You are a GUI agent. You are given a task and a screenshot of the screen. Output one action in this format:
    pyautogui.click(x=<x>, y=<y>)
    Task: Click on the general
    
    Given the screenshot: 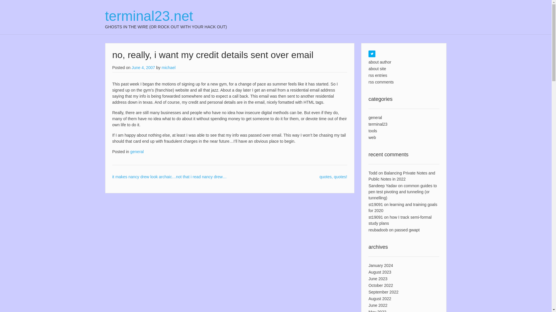 What is the action you would take?
    pyautogui.click(x=137, y=152)
    